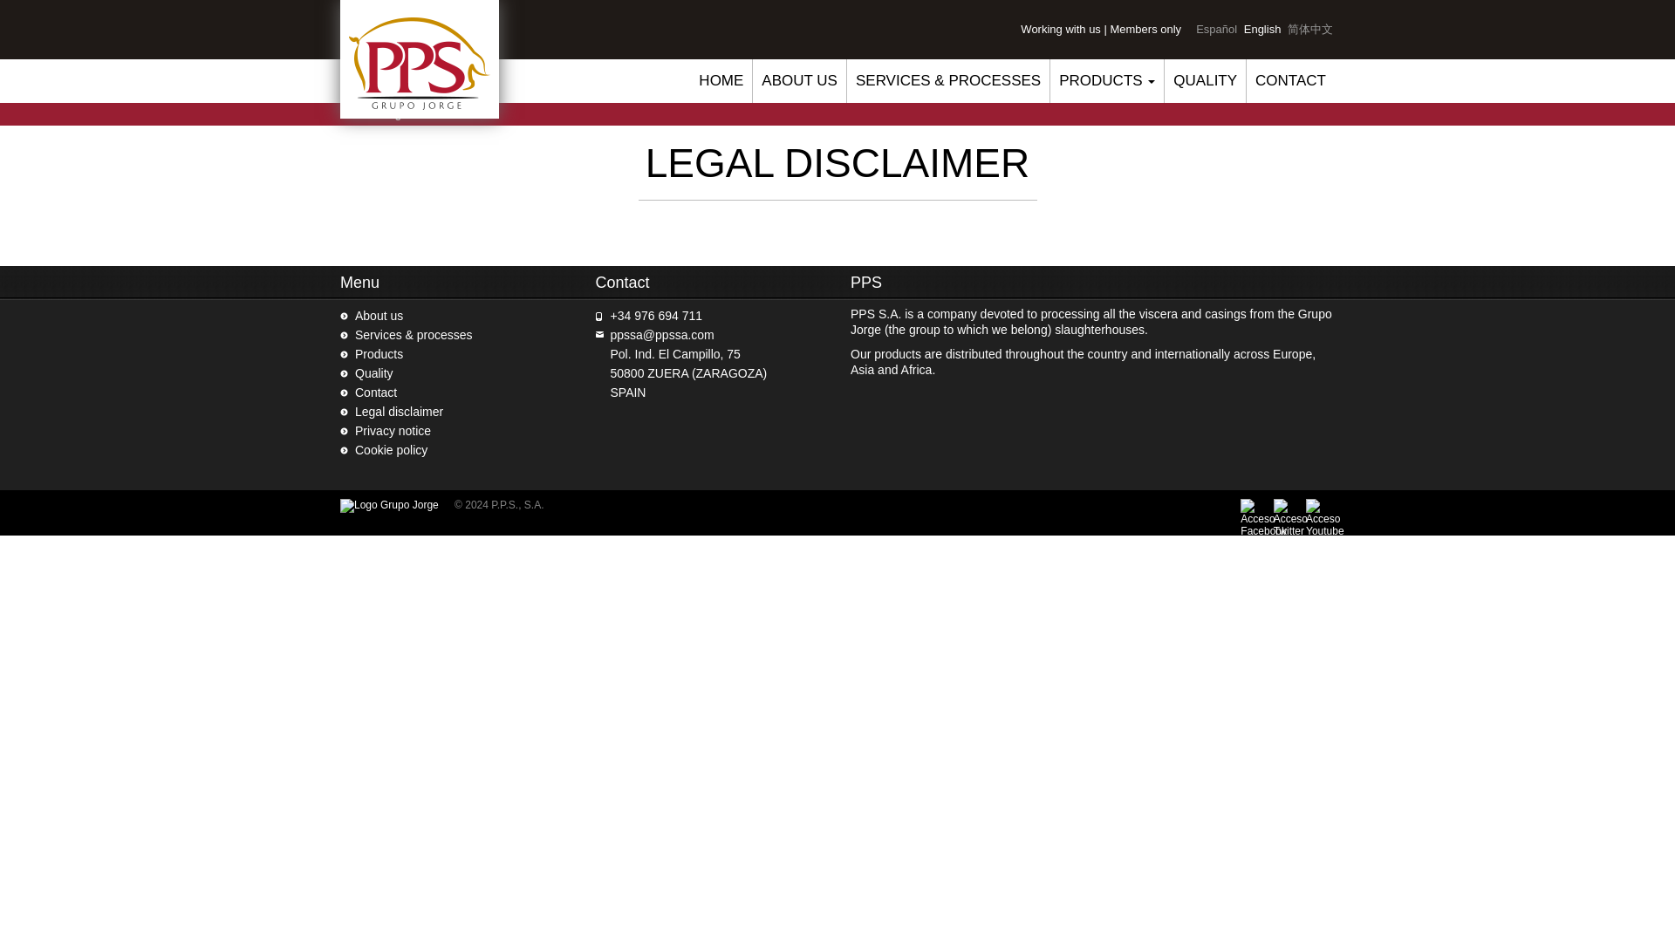 This screenshot has height=942, width=1675. I want to click on Members only, so click(1145, 29).